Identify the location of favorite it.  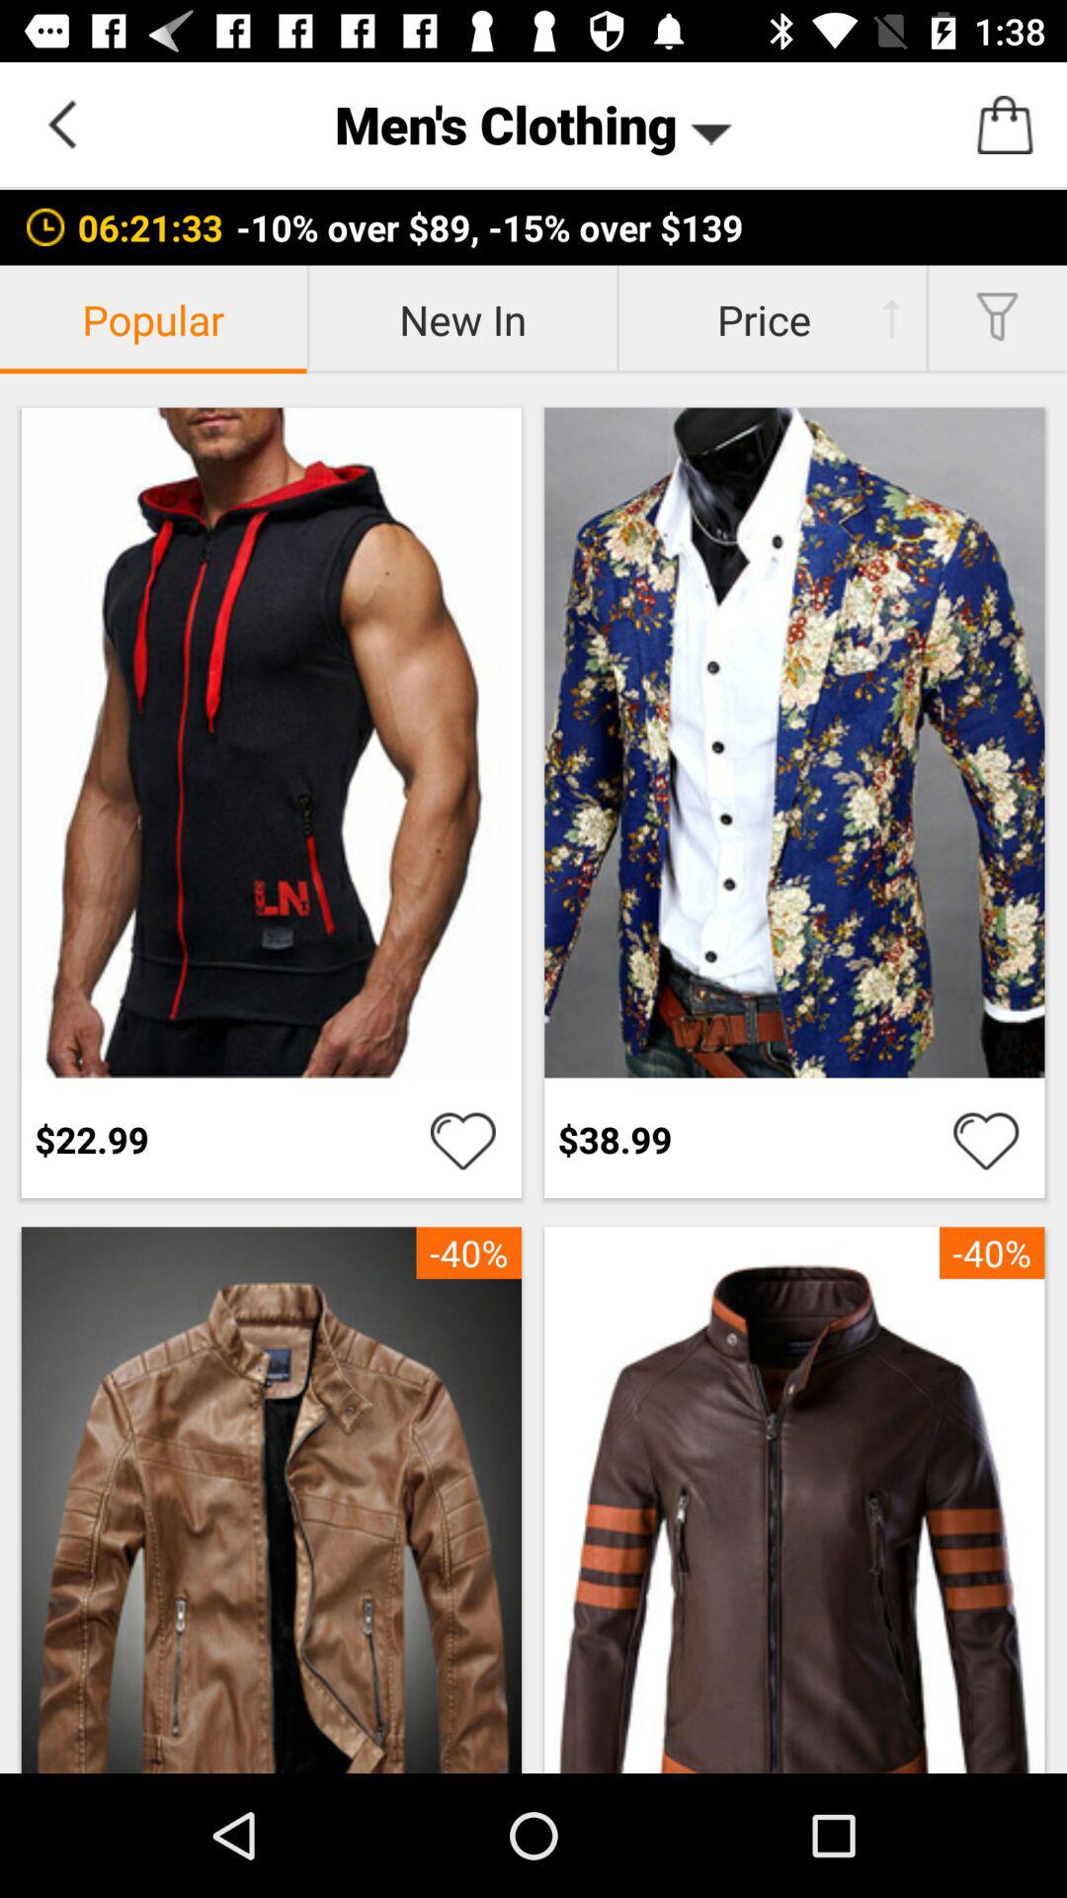
(462, 1139).